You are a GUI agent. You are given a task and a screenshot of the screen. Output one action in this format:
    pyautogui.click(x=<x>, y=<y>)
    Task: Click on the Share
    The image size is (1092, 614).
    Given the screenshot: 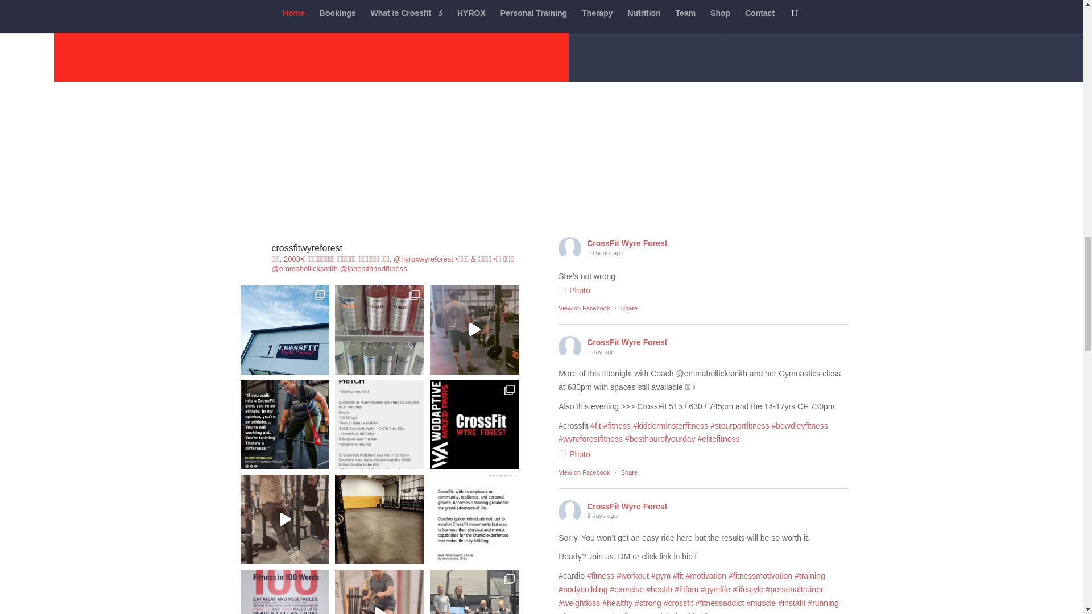 What is the action you would take?
    pyautogui.click(x=629, y=472)
    